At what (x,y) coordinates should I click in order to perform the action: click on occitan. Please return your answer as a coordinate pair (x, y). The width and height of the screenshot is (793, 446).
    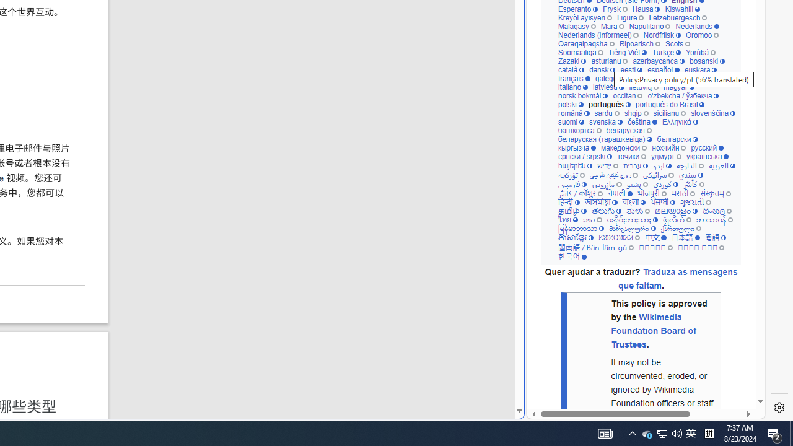
    Looking at the image, I should click on (628, 95).